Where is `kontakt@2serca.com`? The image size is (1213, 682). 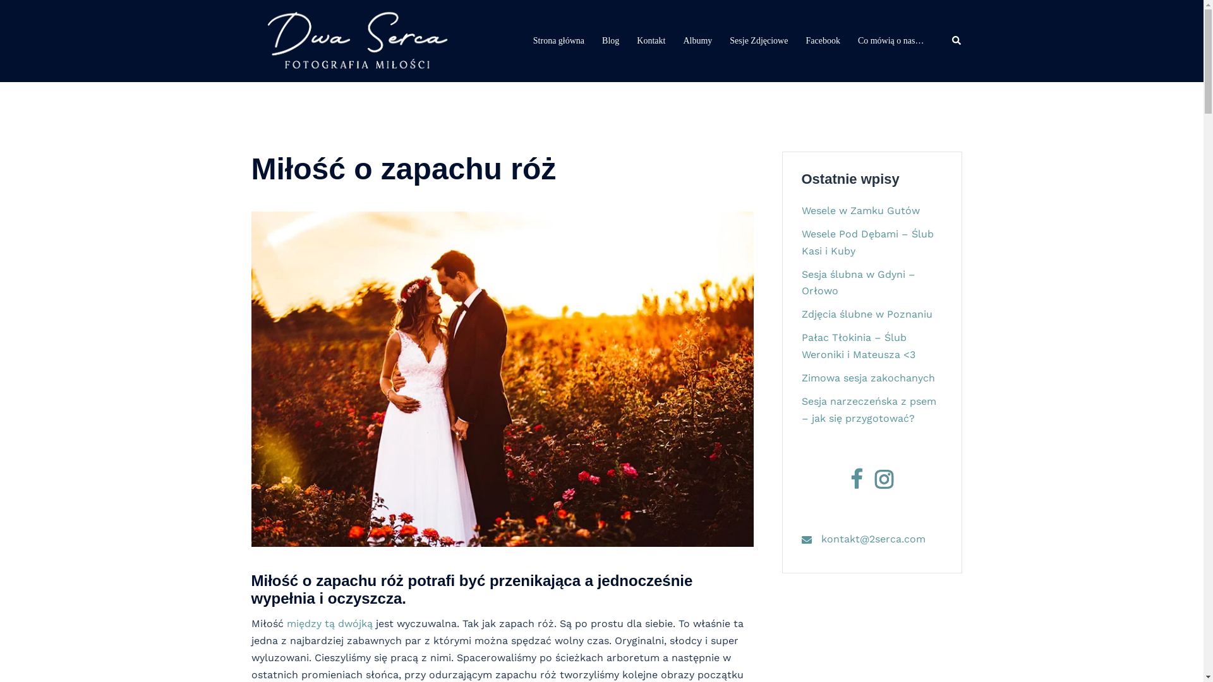
kontakt@2serca.com is located at coordinates (873, 539).